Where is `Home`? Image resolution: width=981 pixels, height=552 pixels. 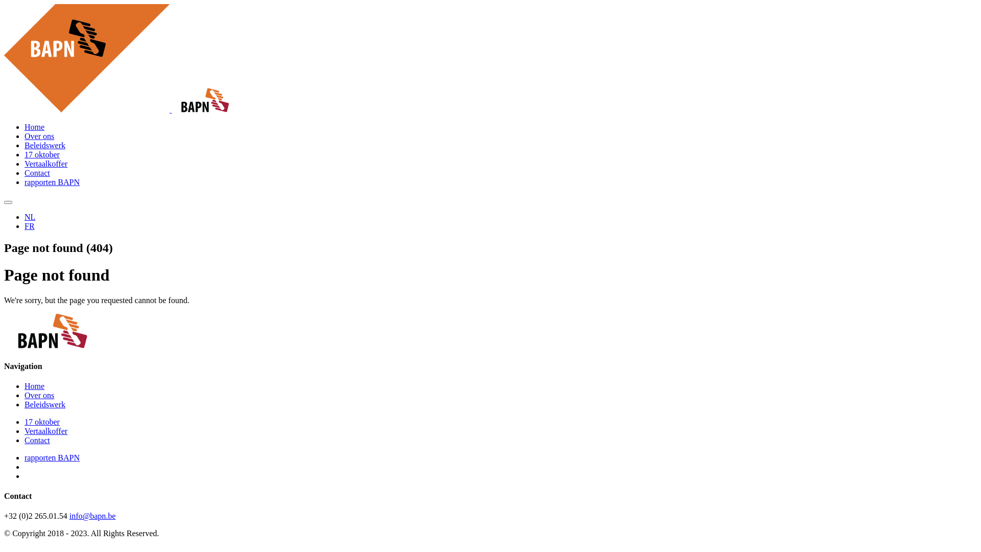
Home is located at coordinates (35, 127).